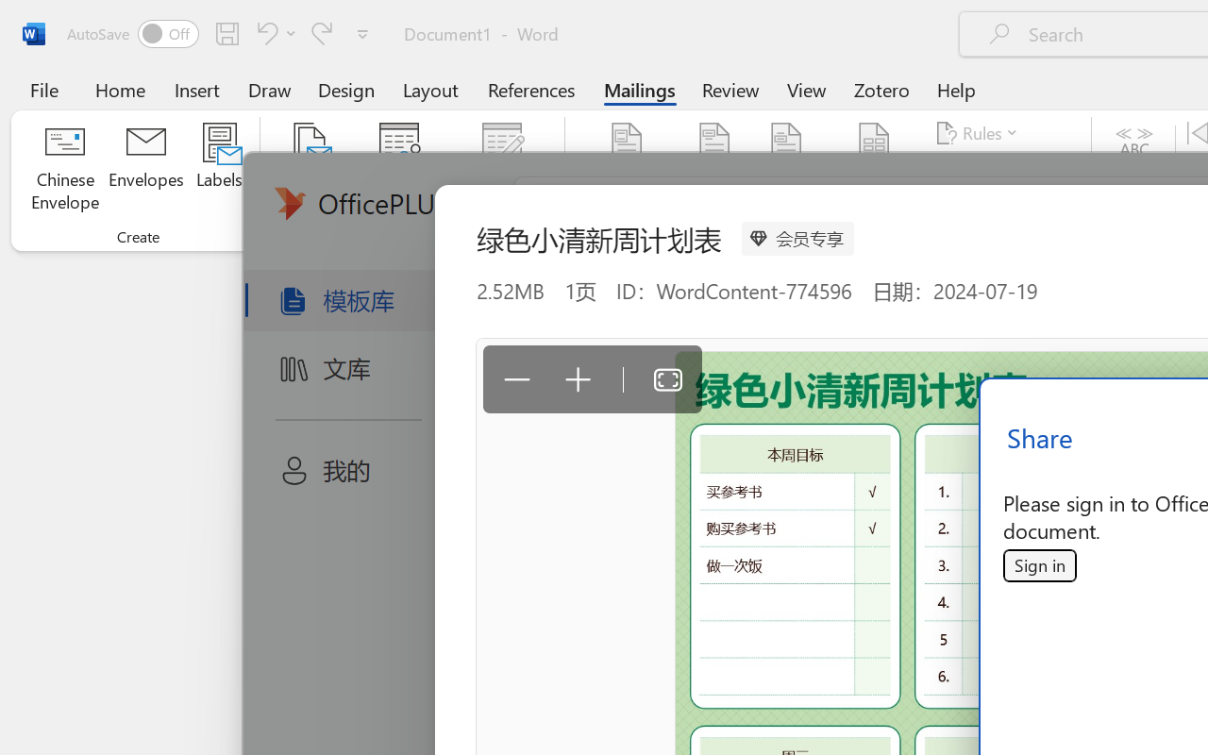 The width and height of the screenshot is (1208, 755). Describe the element at coordinates (322, 33) in the screenshot. I see `Redo Apply Quick Style` at that location.